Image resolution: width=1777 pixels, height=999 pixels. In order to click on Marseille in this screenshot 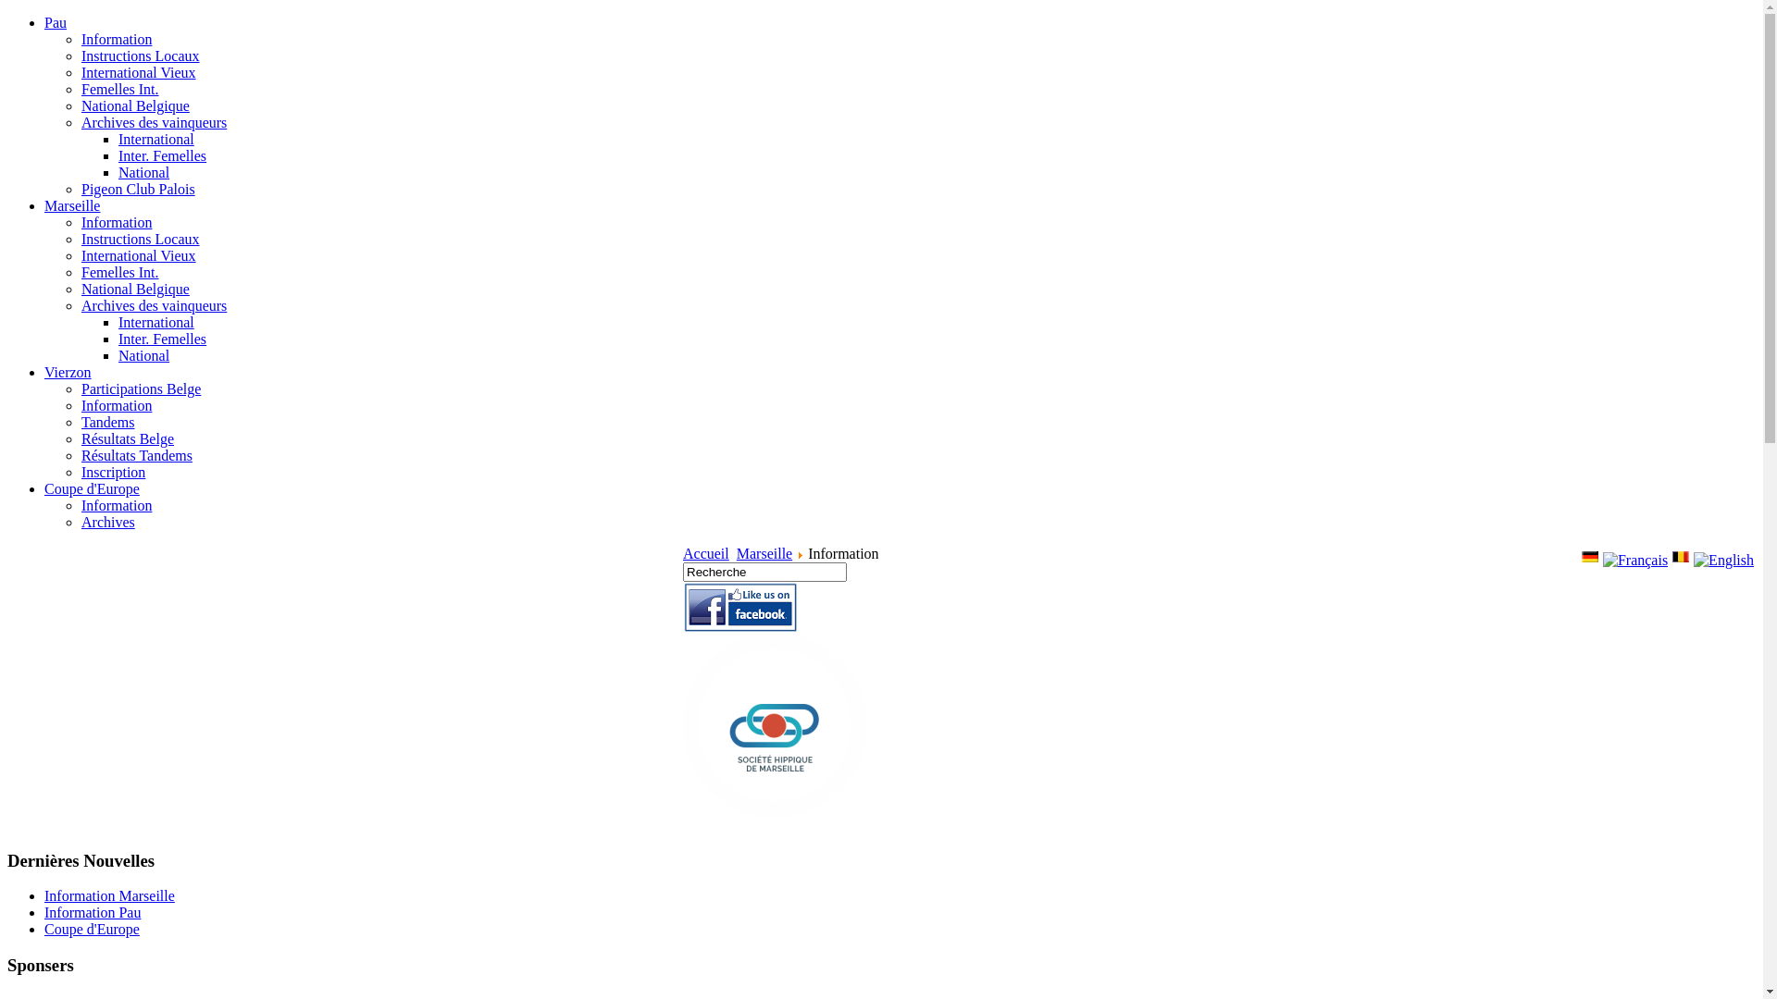, I will do `click(764, 553)`.